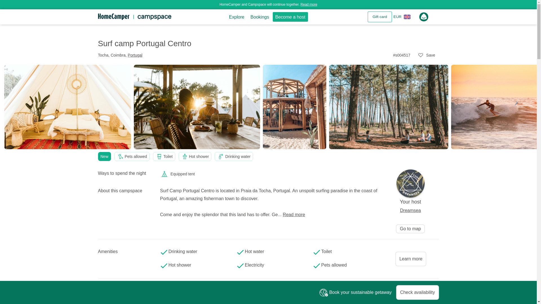 The width and height of the screenshot is (541, 304). I want to click on Gift card, so click(380, 17).